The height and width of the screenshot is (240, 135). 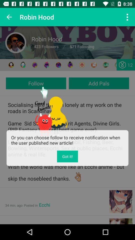 I want to click on select  which is after 423 followers on the page, so click(x=64, y=46).